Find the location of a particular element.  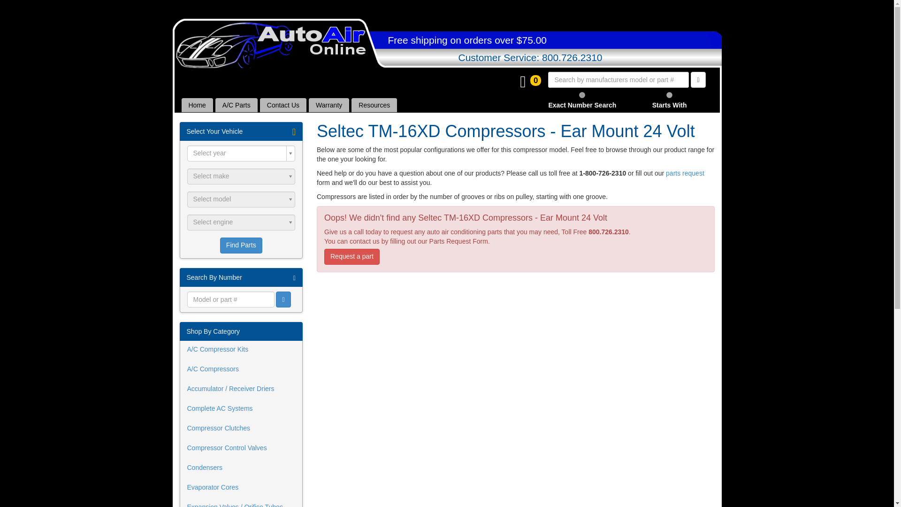

Compressor Control Valves is located at coordinates (241, 448).